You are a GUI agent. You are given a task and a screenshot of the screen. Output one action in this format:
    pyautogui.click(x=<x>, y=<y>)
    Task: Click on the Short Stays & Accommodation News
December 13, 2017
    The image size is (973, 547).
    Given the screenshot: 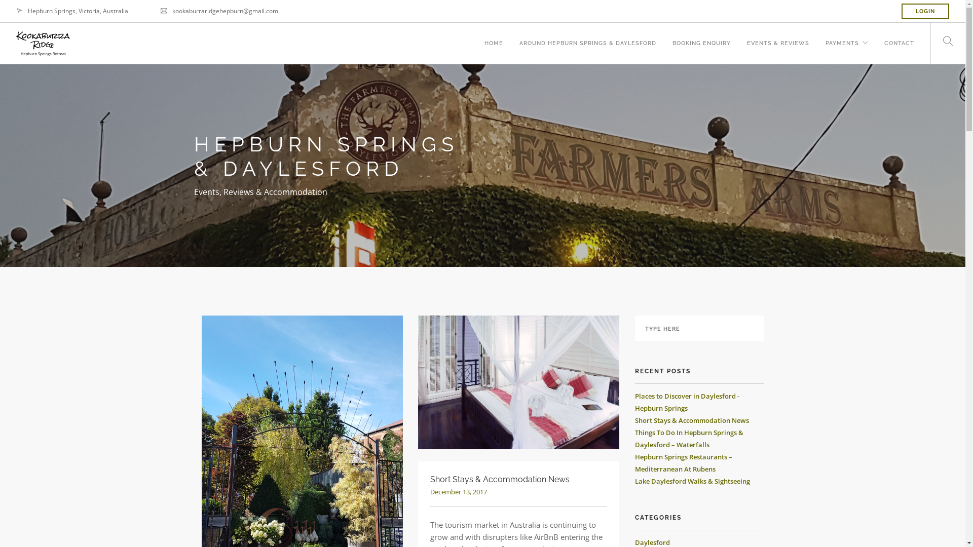 What is the action you would take?
    pyautogui.click(x=518, y=485)
    